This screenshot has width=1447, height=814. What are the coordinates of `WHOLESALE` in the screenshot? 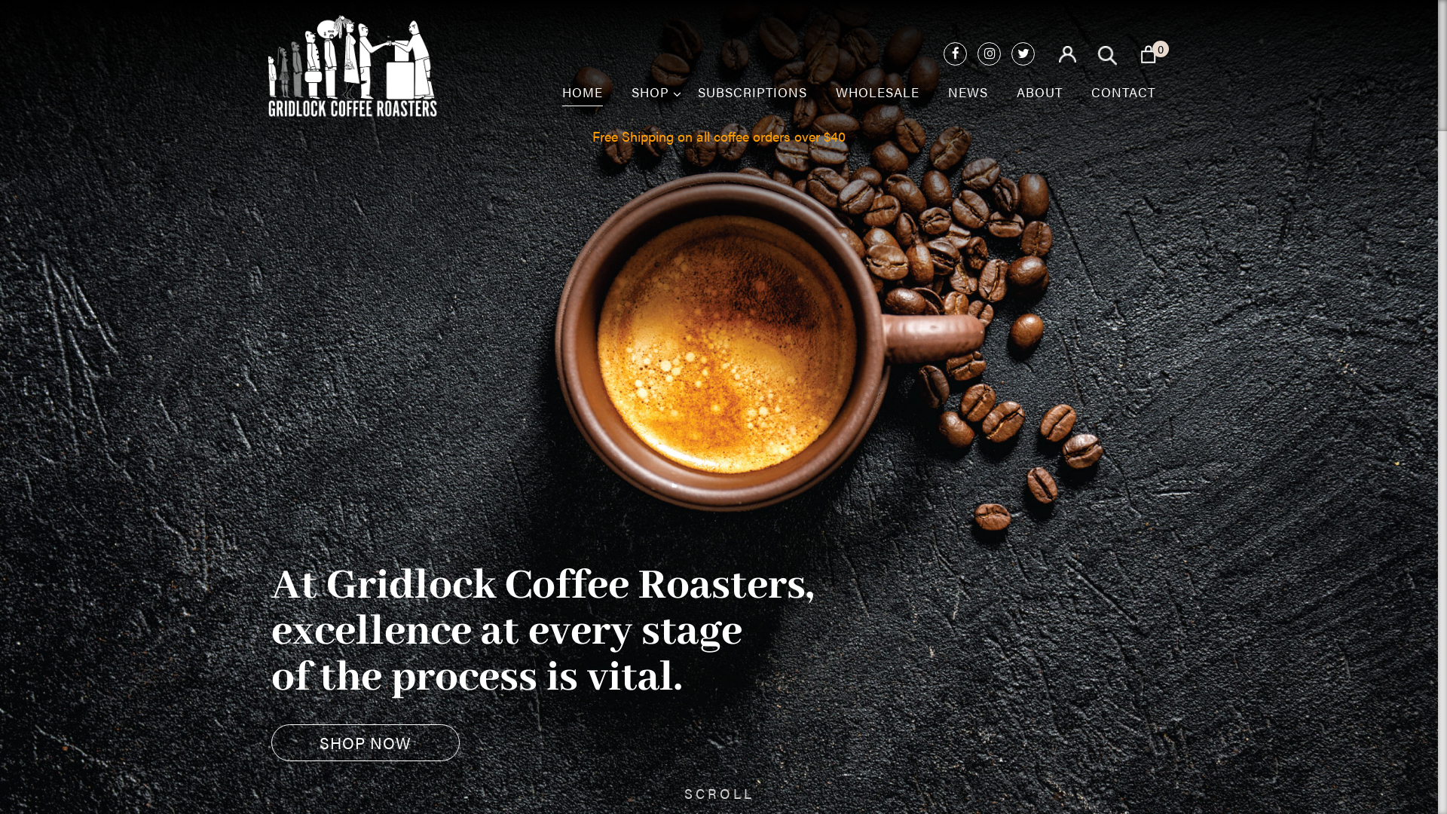 It's located at (877, 100).